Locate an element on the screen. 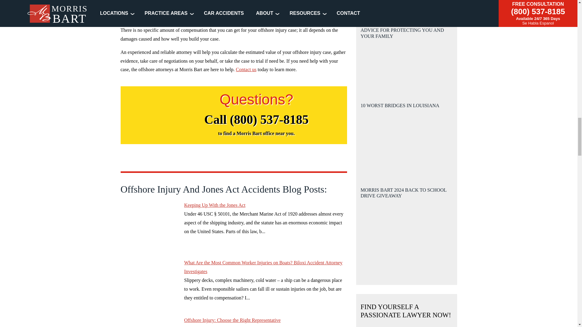 The width and height of the screenshot is (582, 327). Morris Bart 2024 Back to School Drive Giveaway is located at coordinates (406, 237).